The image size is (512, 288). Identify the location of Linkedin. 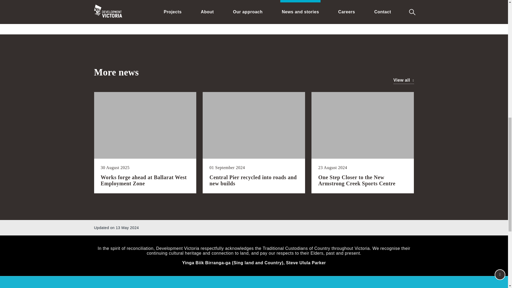
(329, 4).